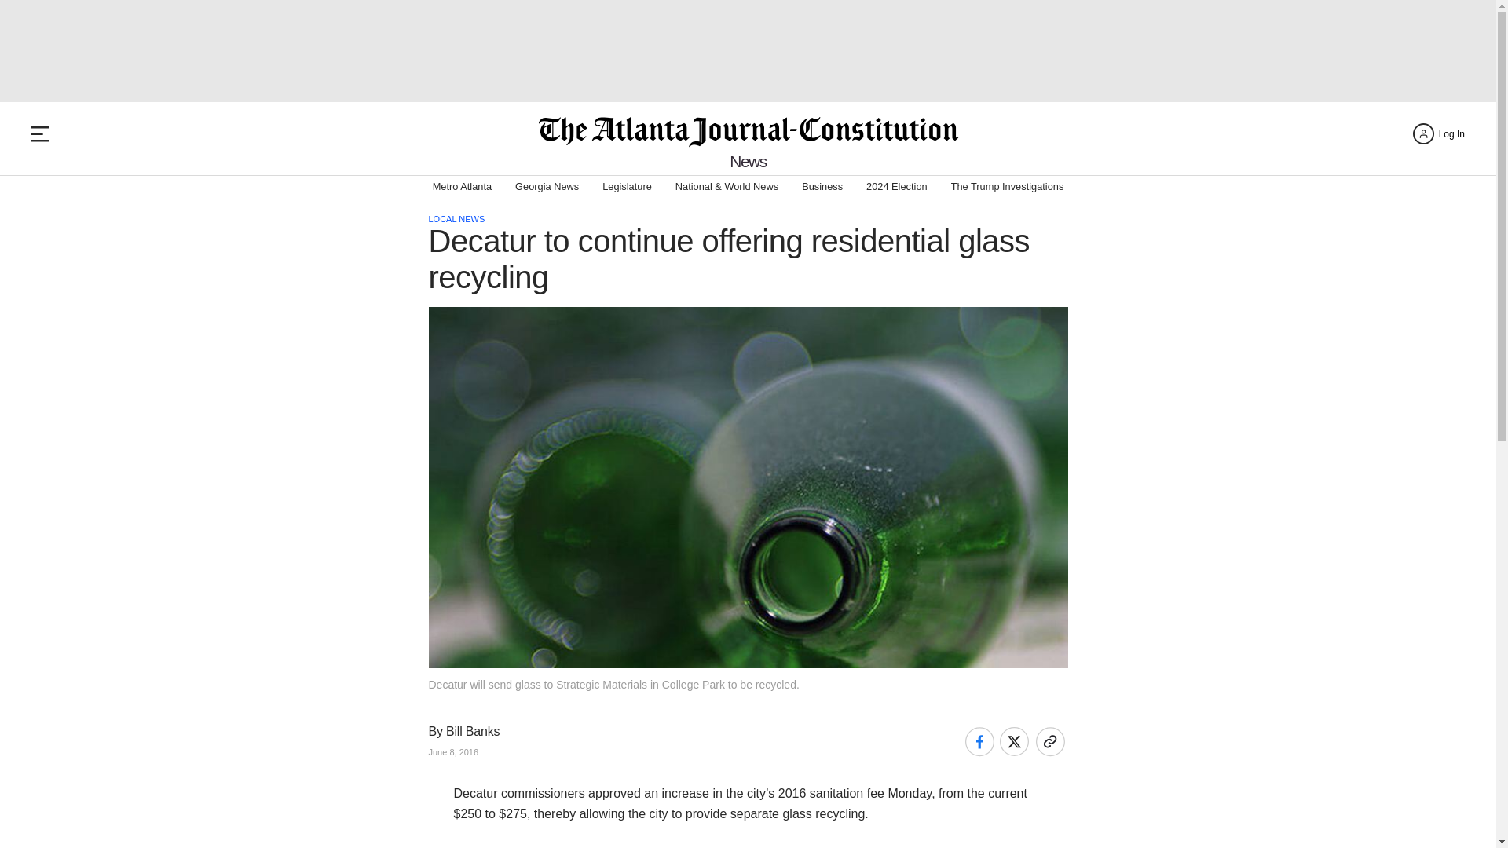  I want to click on Georgia News, so click(547, 187).